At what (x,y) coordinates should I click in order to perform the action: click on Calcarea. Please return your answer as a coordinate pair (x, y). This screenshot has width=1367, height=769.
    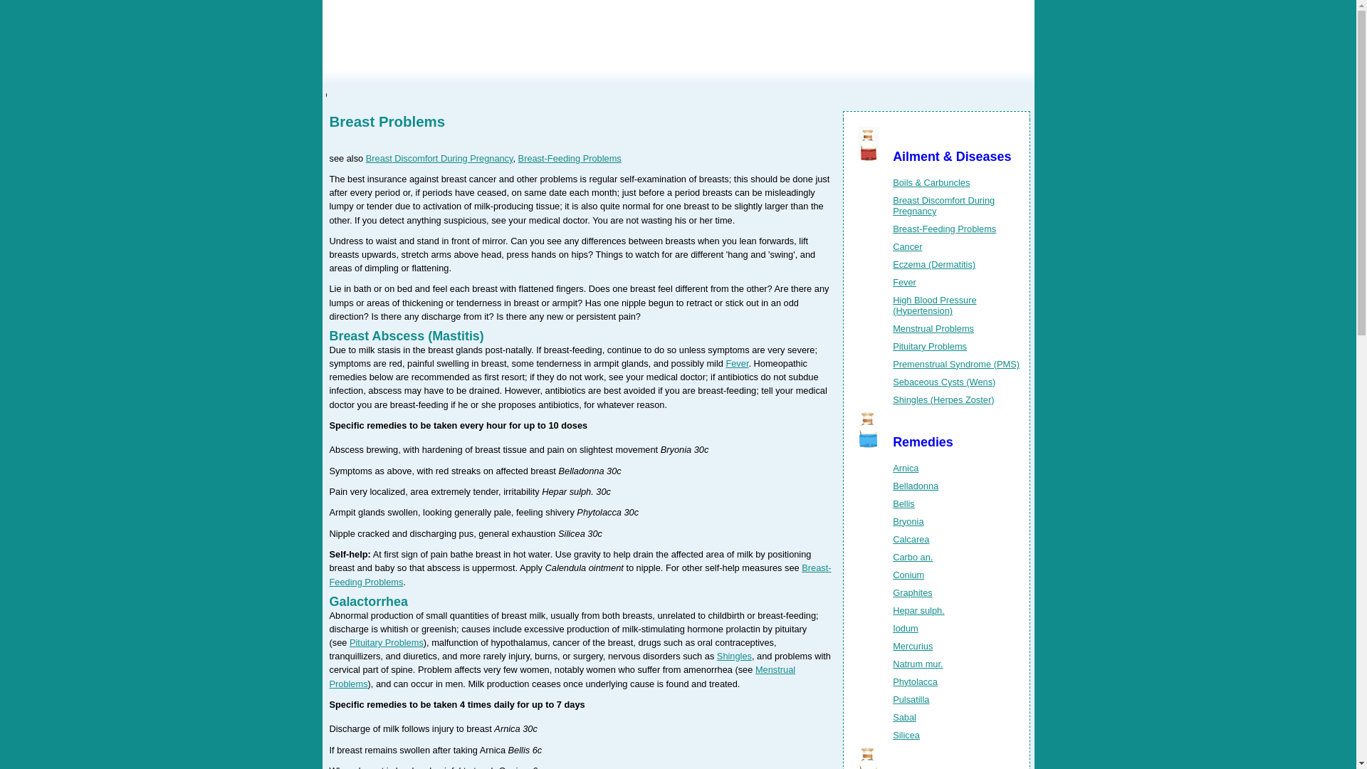
    Looking at the image, I should click on (911, 538).